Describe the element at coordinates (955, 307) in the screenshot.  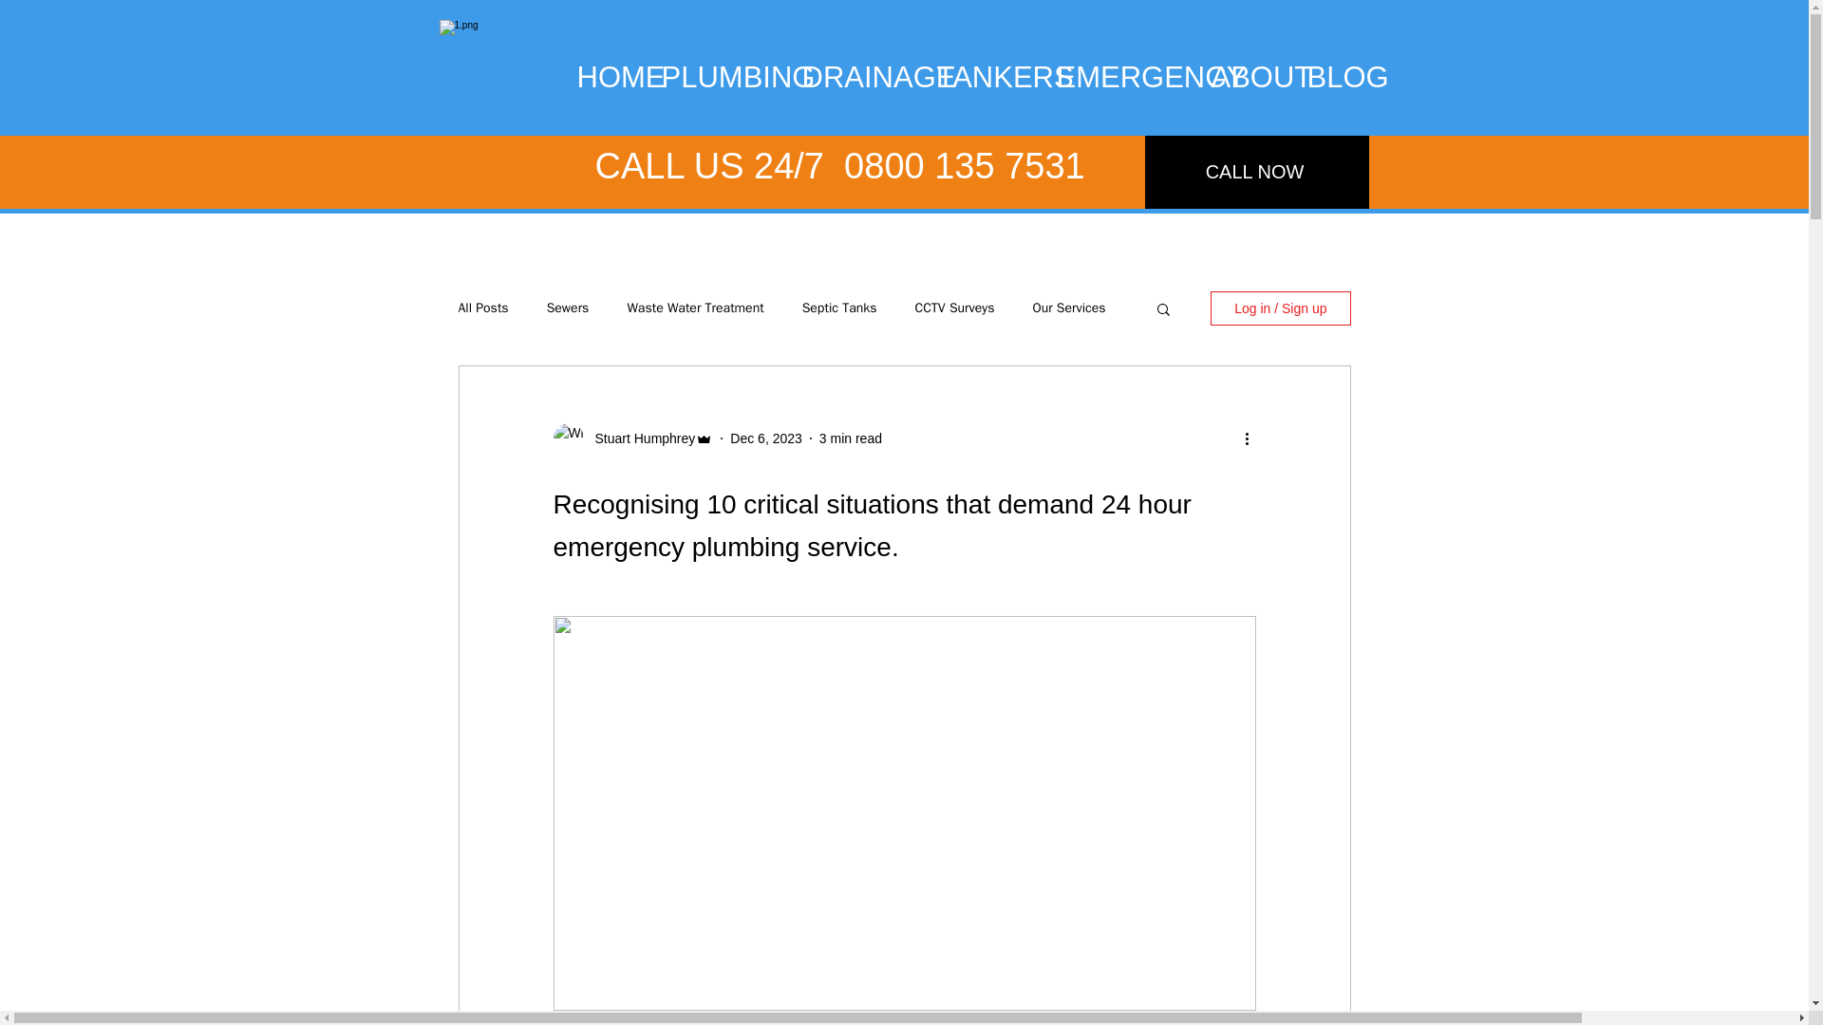
I see `CCTV Surveys` at that location.